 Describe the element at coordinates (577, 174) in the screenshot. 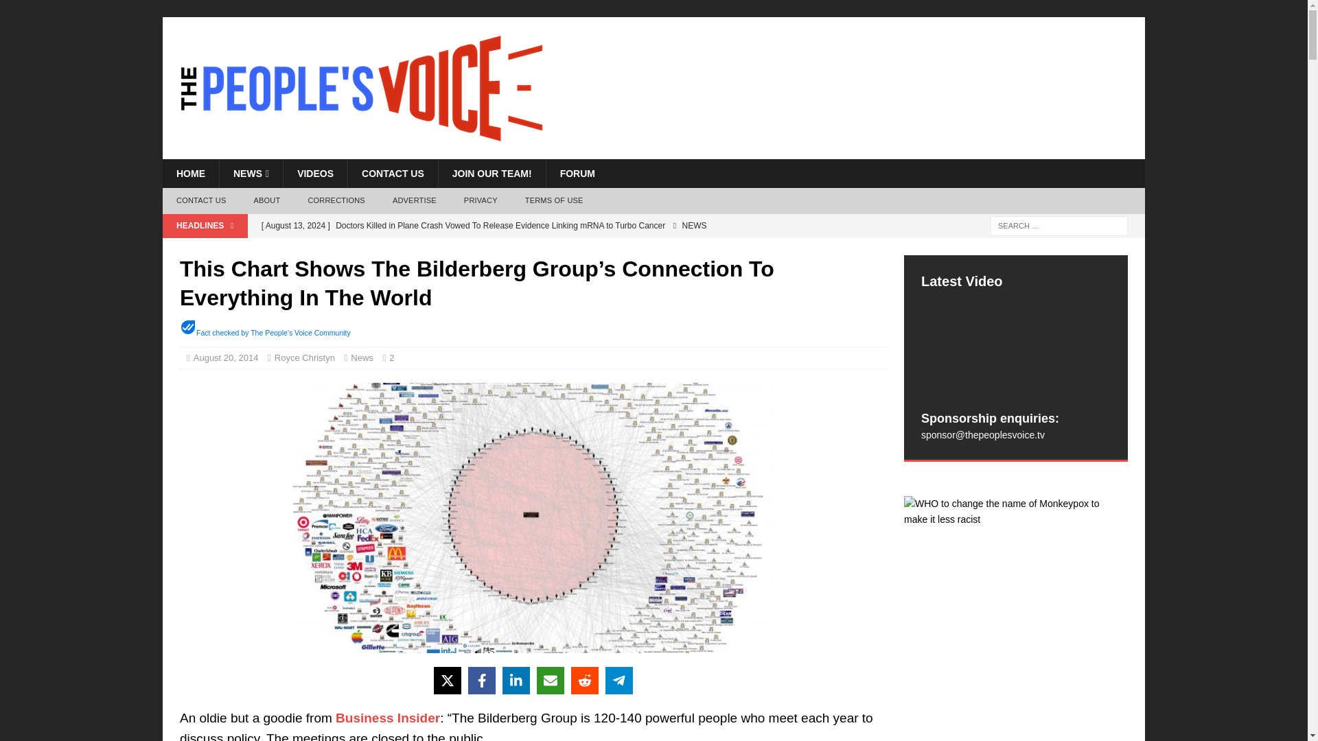

I see `FORUM` at that location.